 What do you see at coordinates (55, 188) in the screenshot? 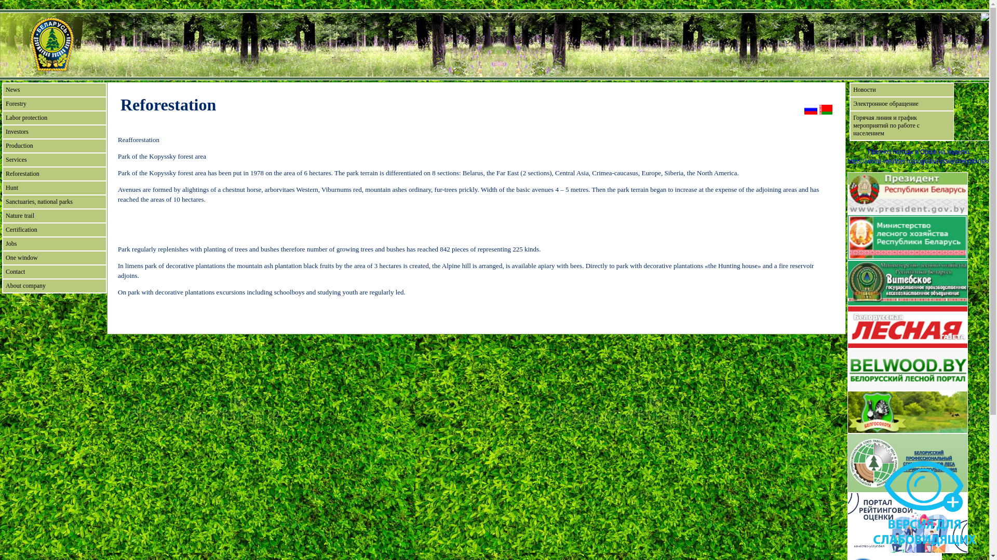
I see `Hunt` at bounding box center [55, 188].